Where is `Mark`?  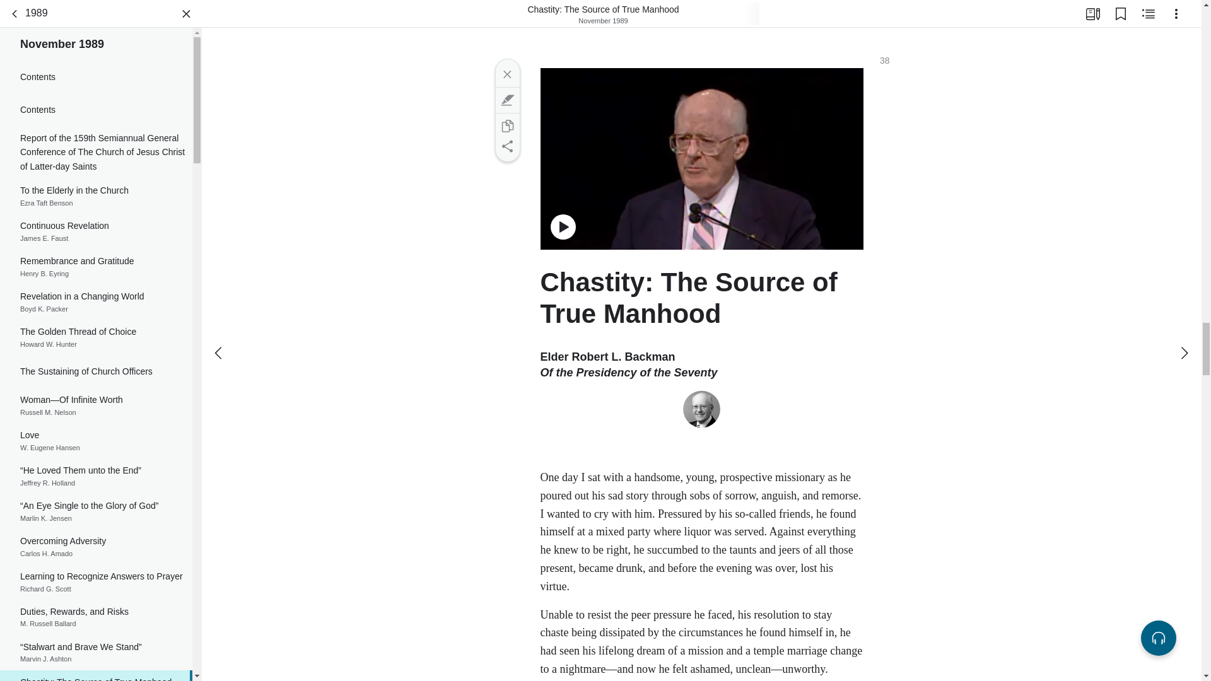 Mark is located at coordinates (96, 537).